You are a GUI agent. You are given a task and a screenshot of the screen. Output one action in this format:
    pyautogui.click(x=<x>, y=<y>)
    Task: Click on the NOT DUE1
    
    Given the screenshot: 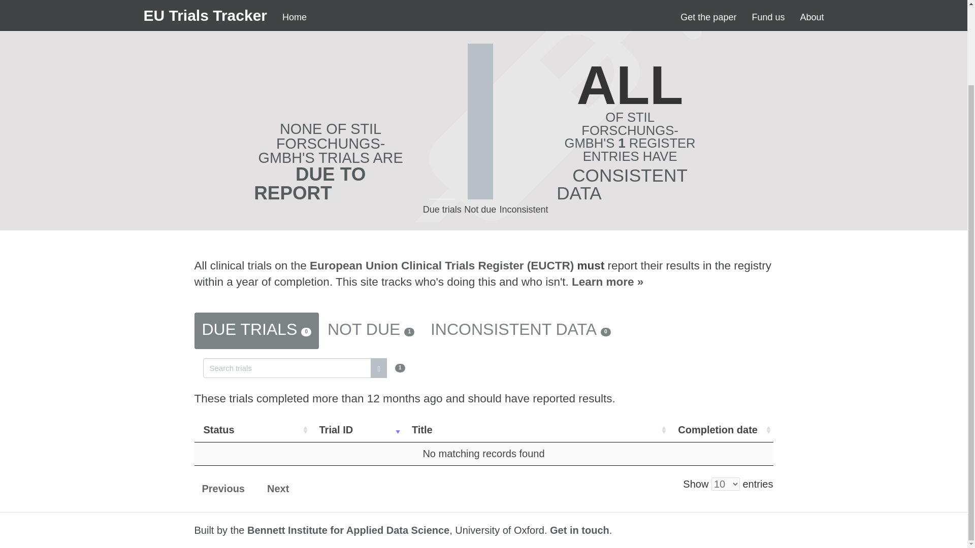 What is the action you would take?
    pyautogui.click(x=371, y=330)
    